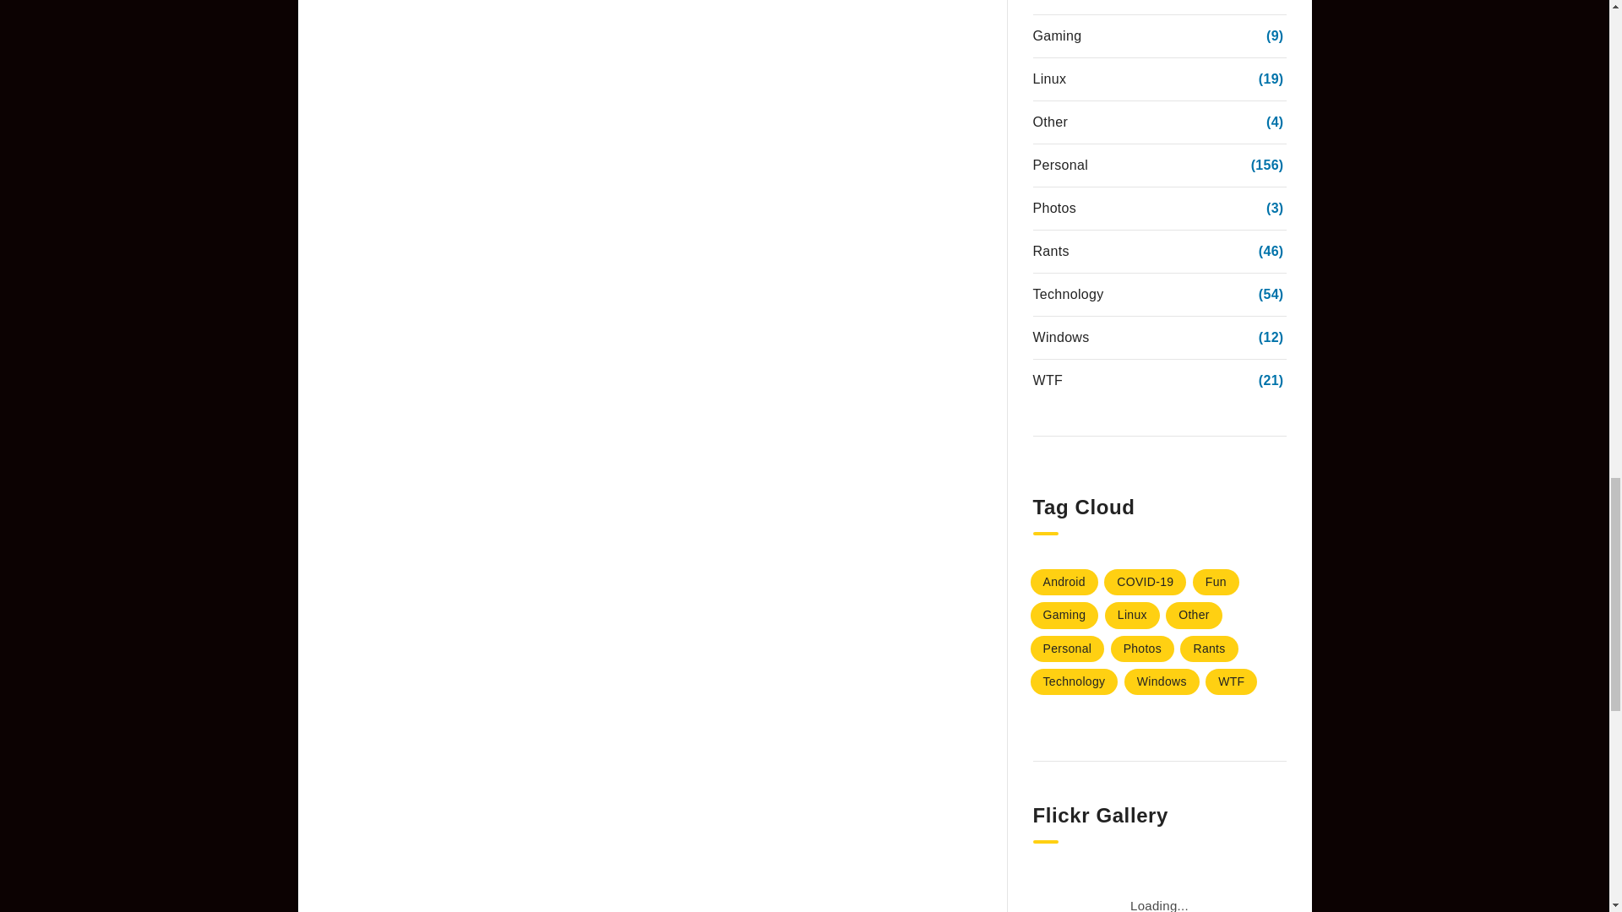  I want to click on Rants, so click(1208, 649).